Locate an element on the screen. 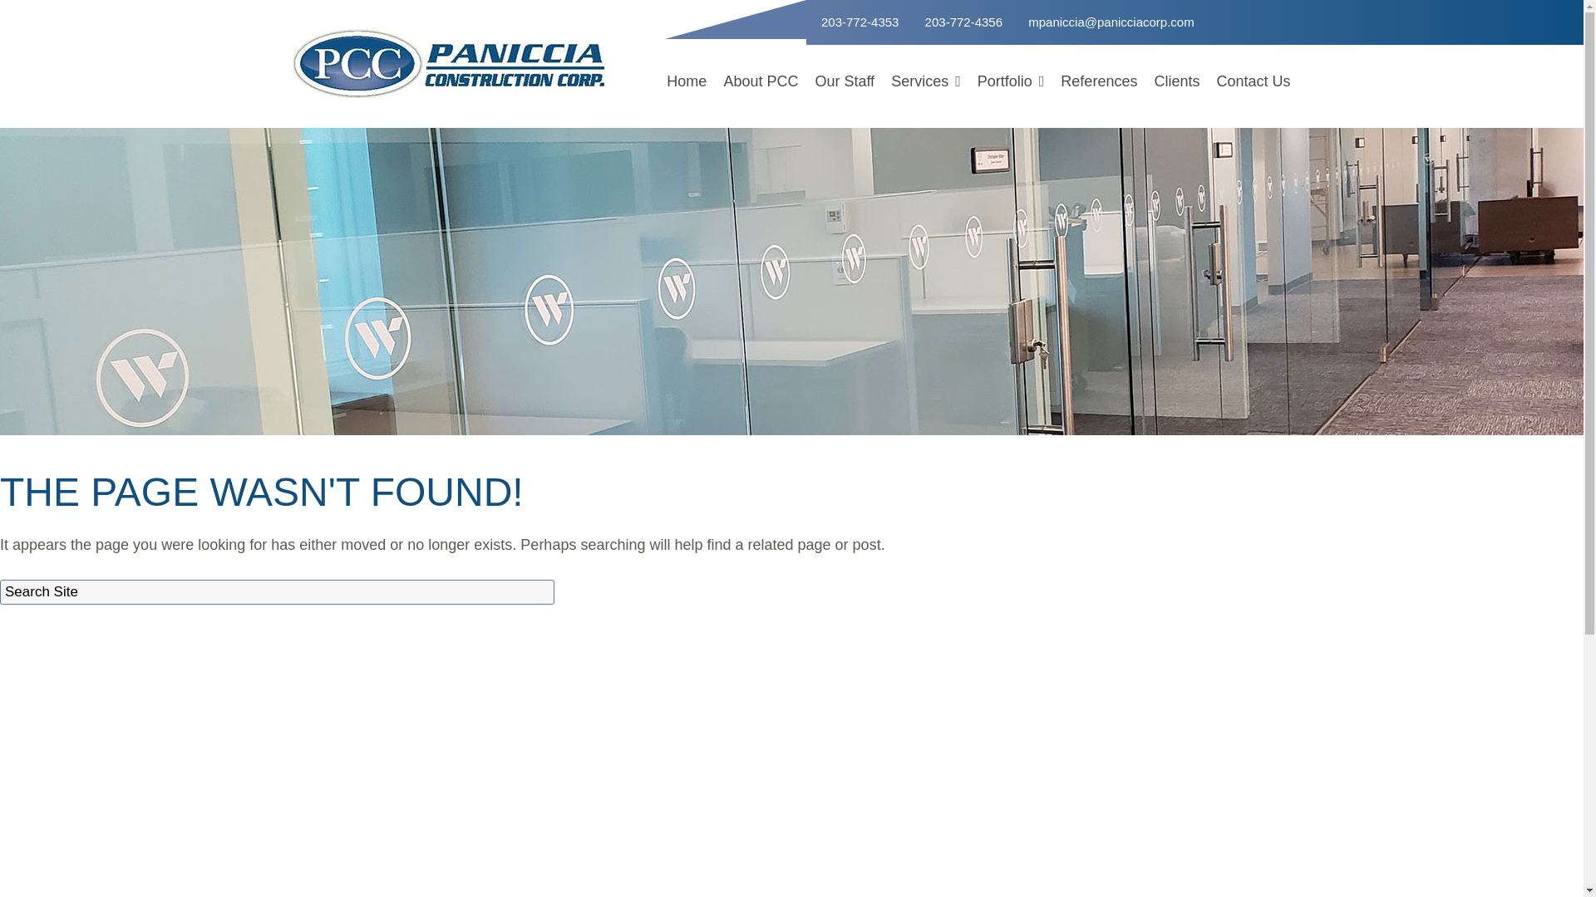  Home is located at coordinates (687, 81).